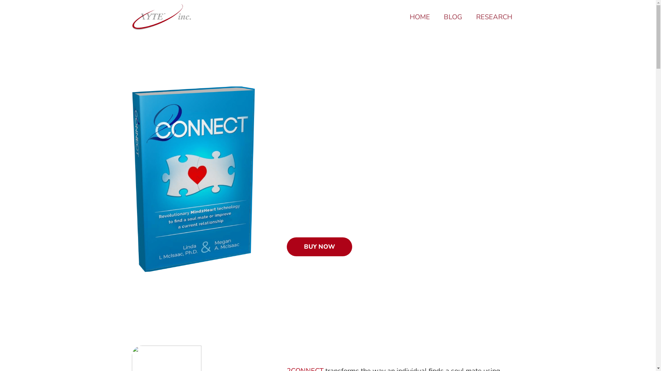 The height and width of the screenshot is (371, 661). Describe the element at coordinates (453, 17) in the screenshot. I see `BLOG` at that location.